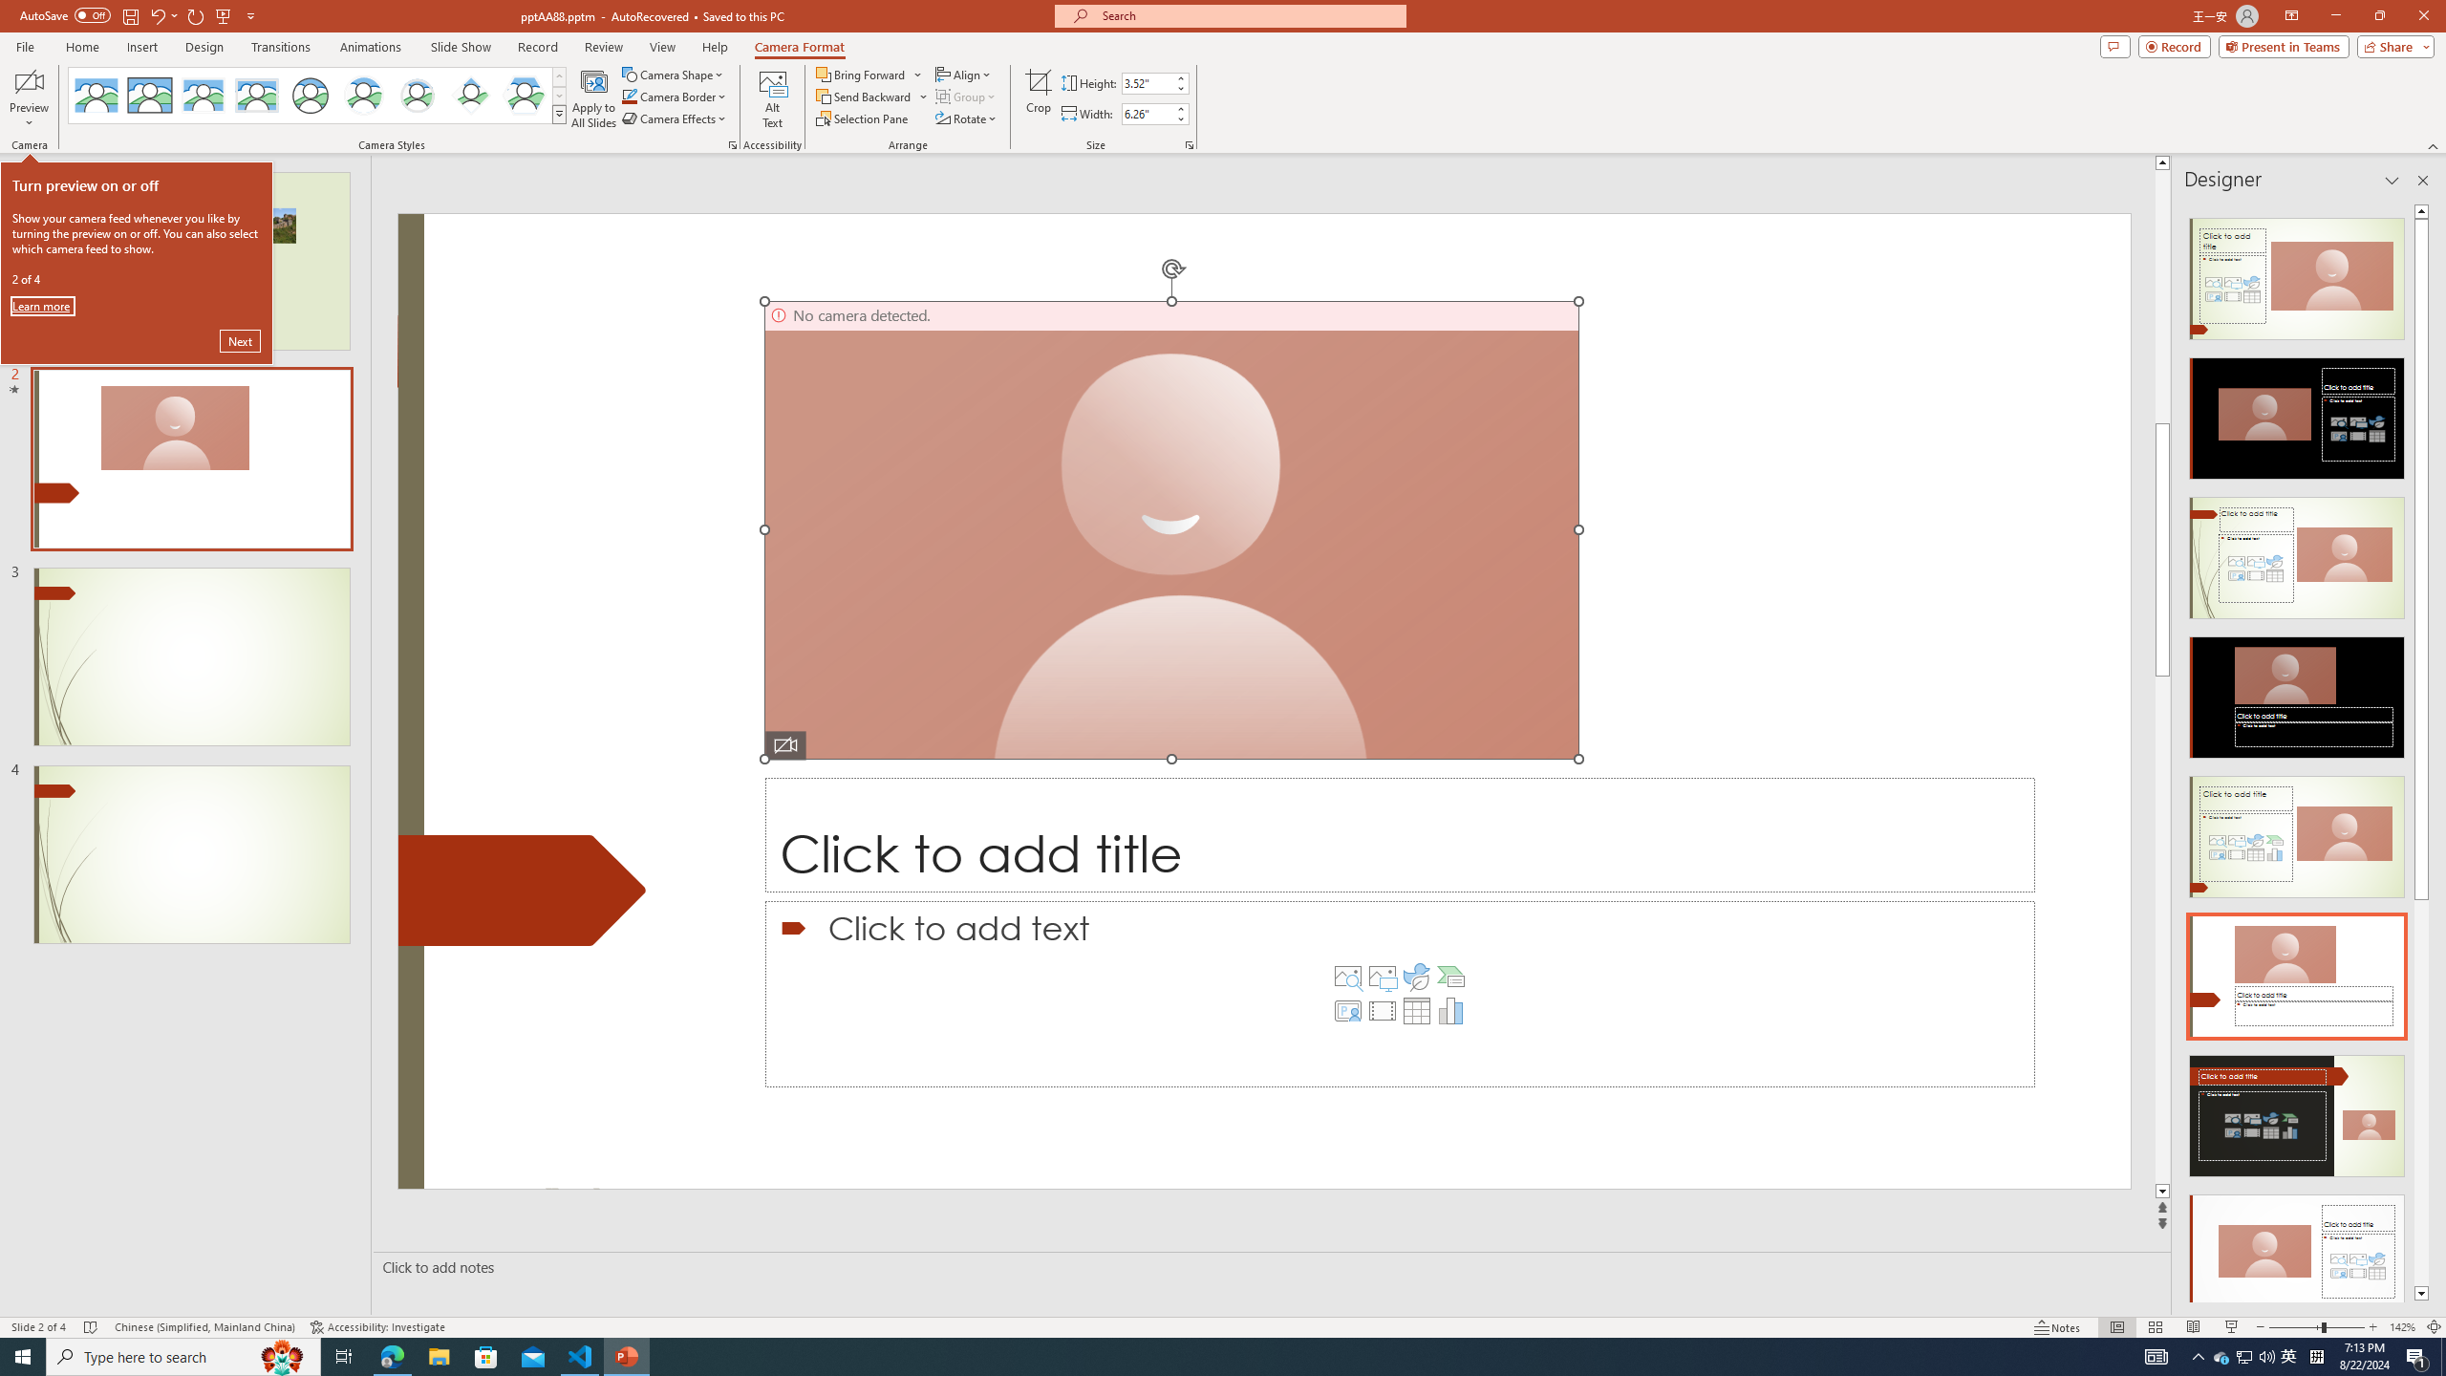 The width and height of the screenshot is (2446, 1376). I want to click on Cameo Height, so click(1147, 82).